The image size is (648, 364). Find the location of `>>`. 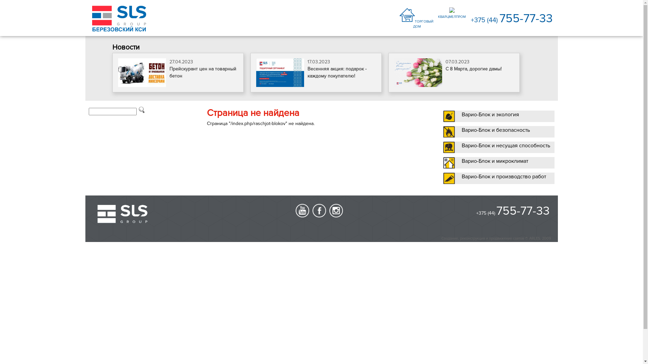

>> is located at coordinates (86, 239).